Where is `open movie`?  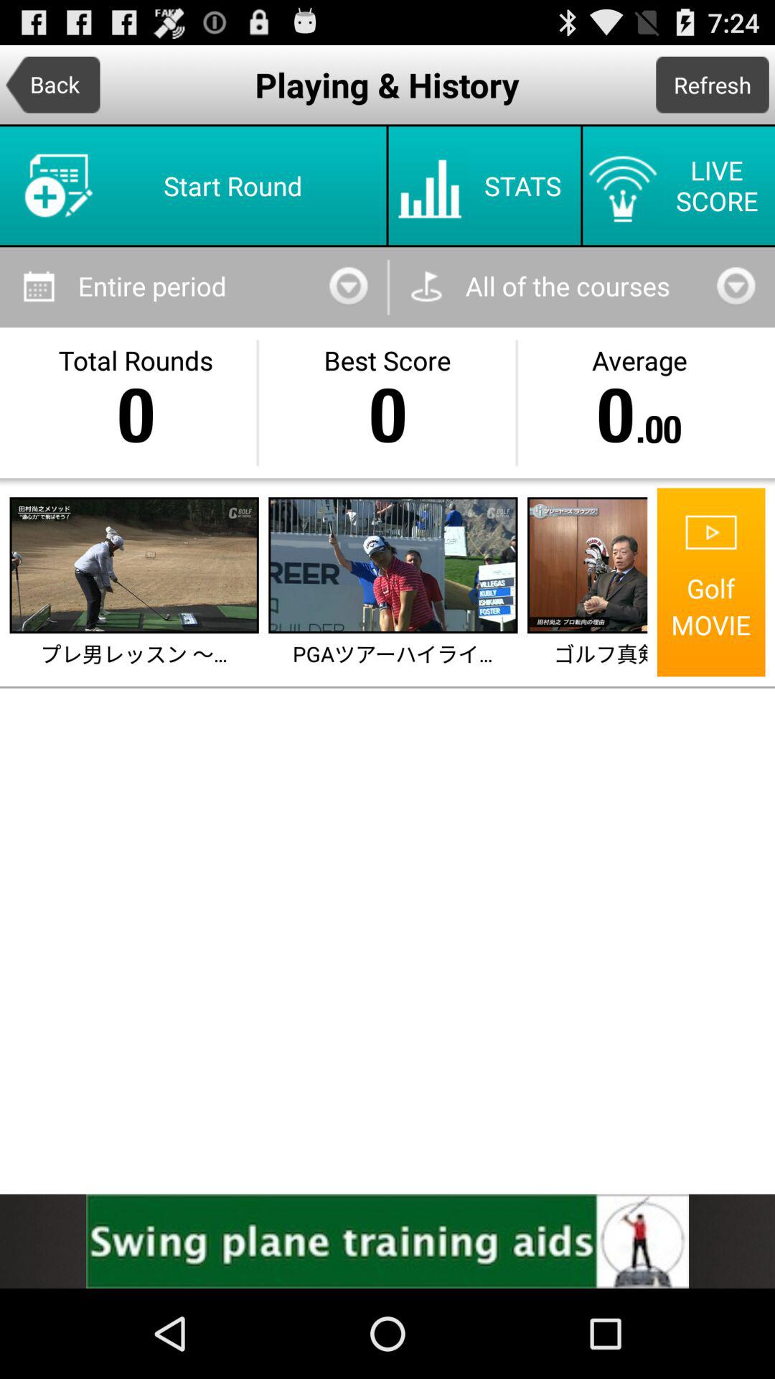
open movie is located at coordinates (588, 565).